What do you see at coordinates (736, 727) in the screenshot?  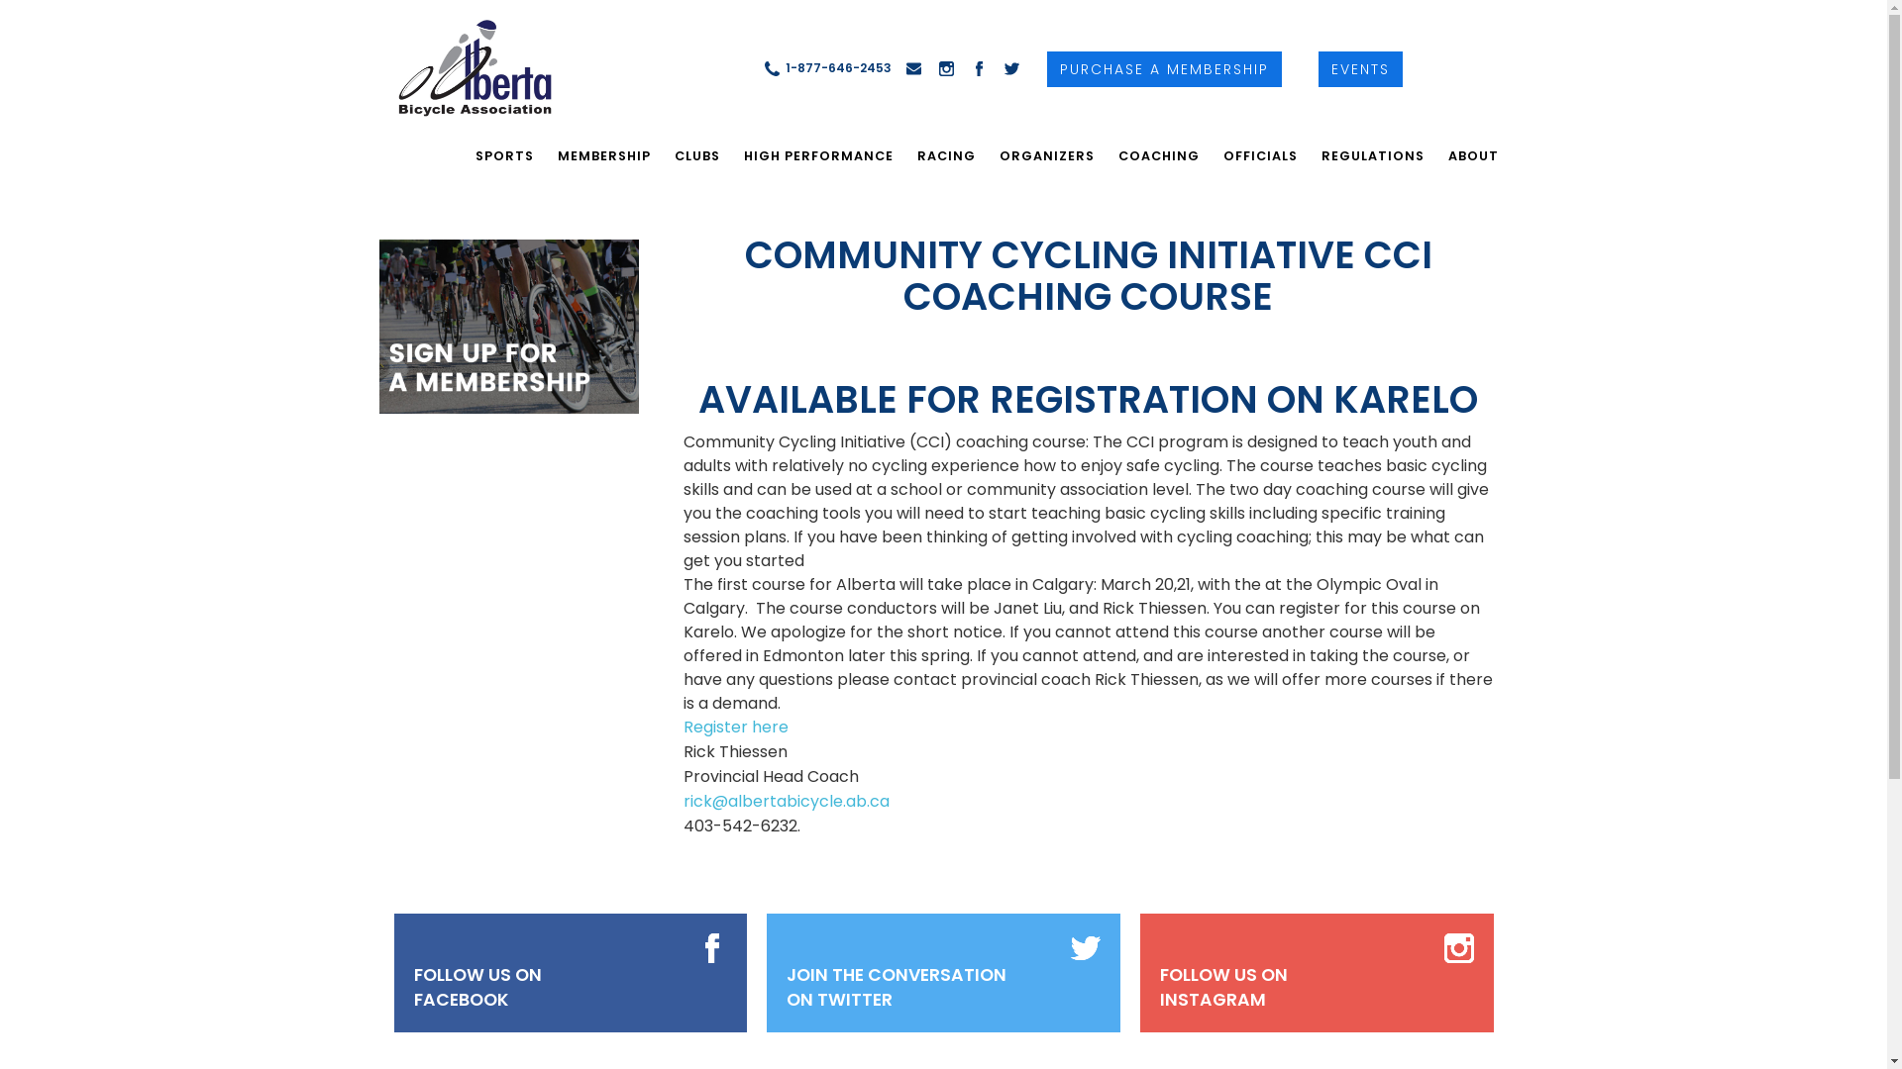 I see `Register here` at bounding box center [736, 727].